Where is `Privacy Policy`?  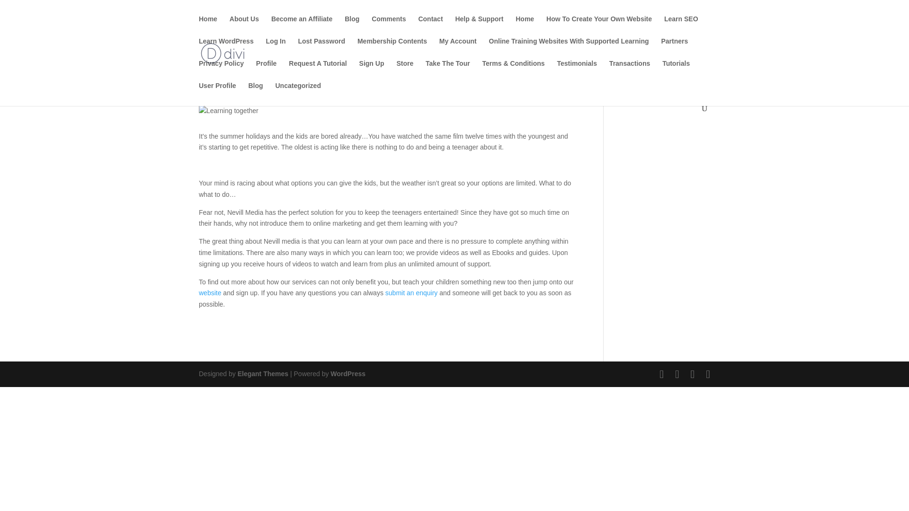 Privacy Policy is located at coordinates (221, 71).